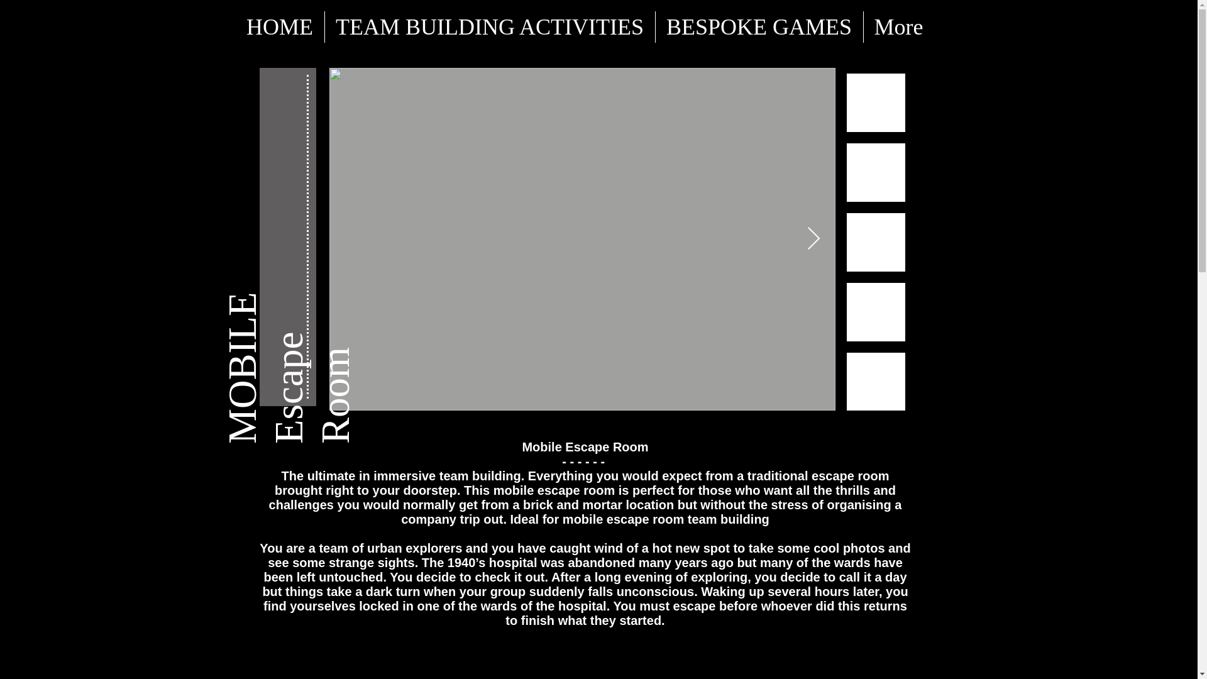 The height and width of the screenshot is (679, 1207). I want to click on BESPOKE GAMES, so click(759, 27).